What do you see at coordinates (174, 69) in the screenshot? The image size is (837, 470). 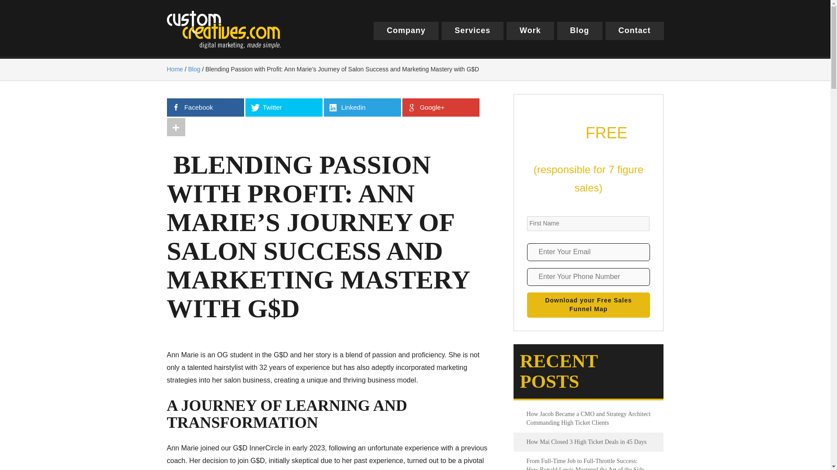 I see `Home` at bounding box center [174, 69].